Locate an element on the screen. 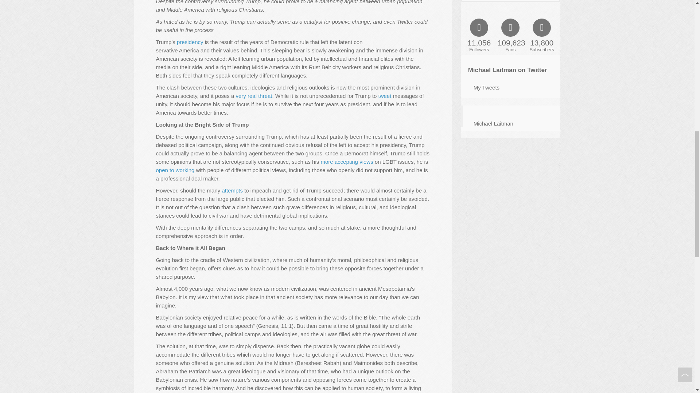  tweet is located at coordinates (385, 96).